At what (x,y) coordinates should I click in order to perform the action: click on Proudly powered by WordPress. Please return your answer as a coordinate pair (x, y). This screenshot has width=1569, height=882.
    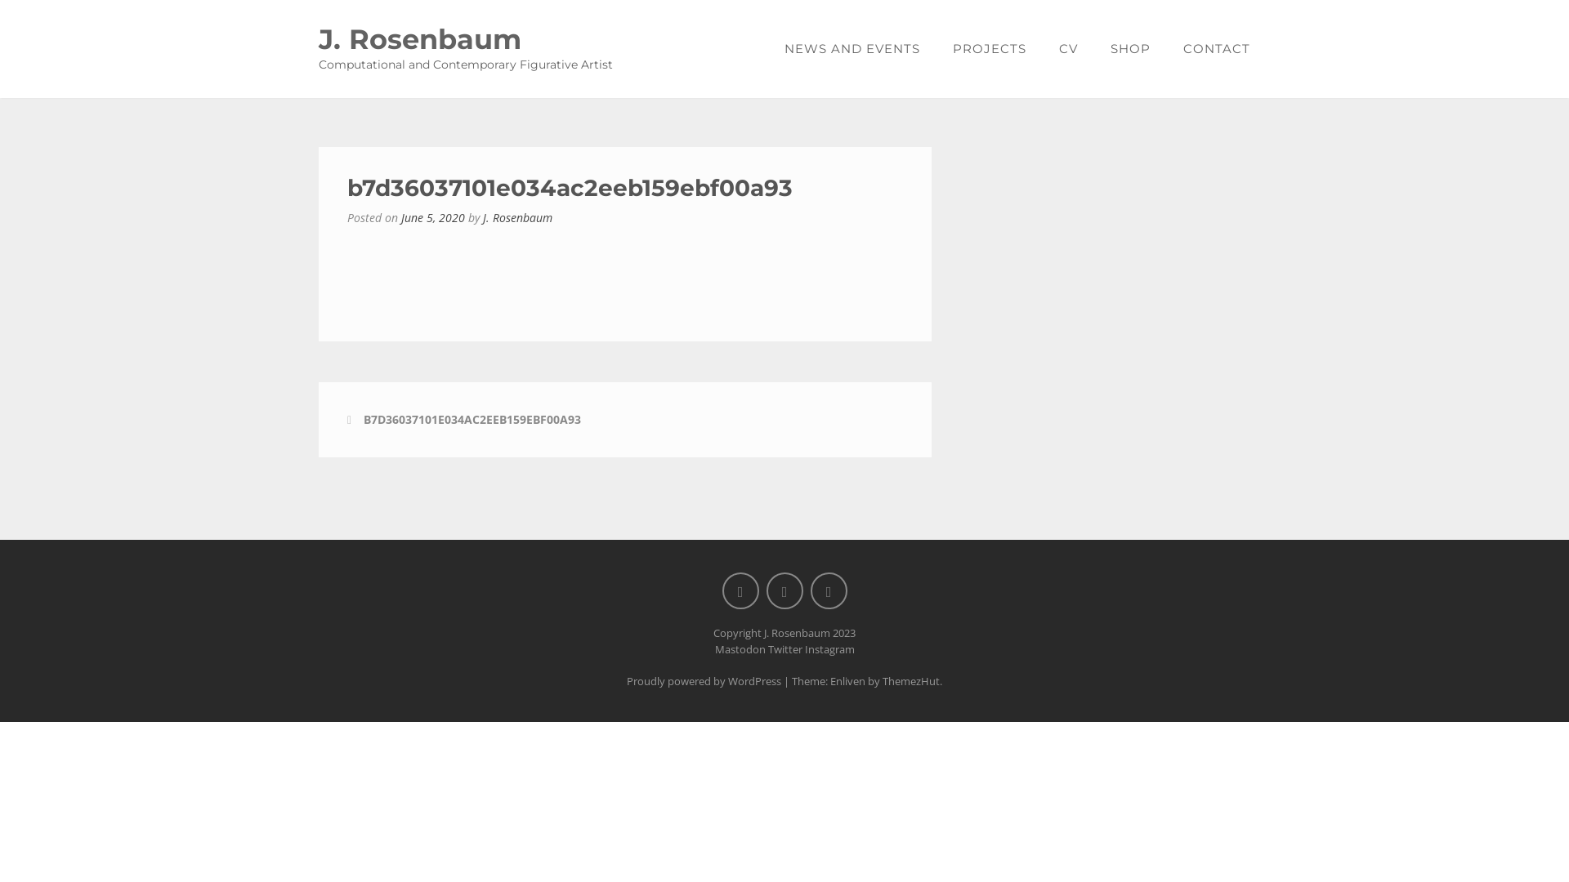
    Looking at the image, I should click on (704, 681).